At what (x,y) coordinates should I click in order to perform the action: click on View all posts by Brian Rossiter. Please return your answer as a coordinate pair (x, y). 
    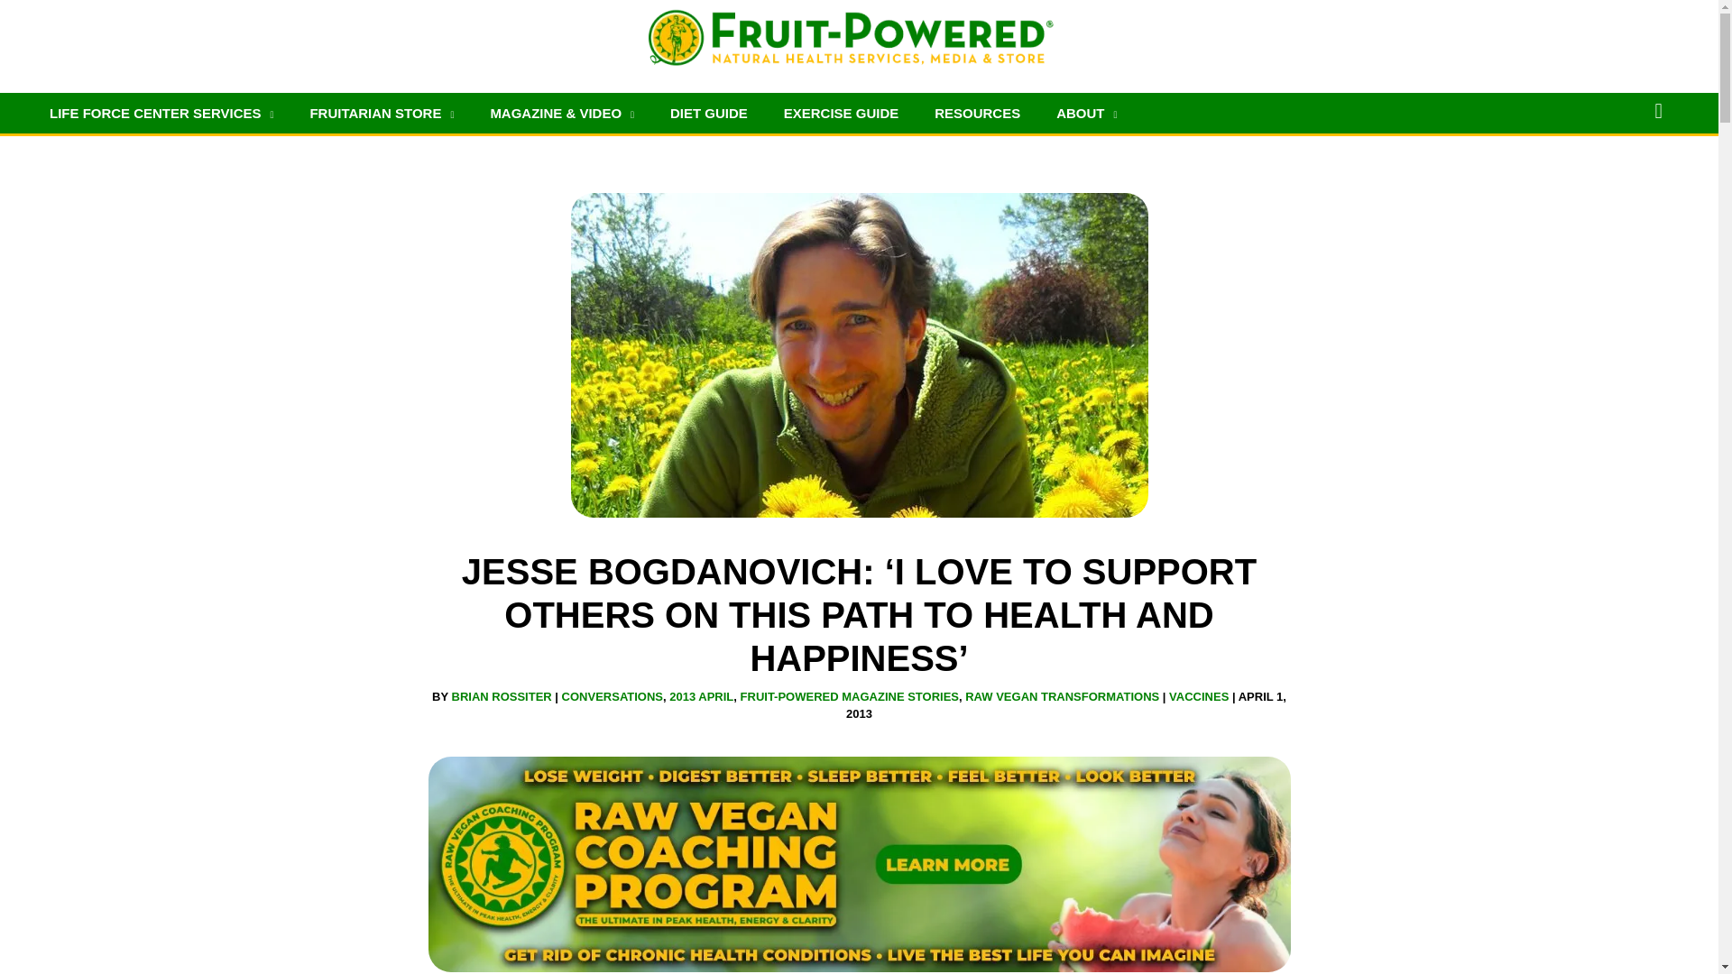
    Looking at the image, I should click on (502, 696).